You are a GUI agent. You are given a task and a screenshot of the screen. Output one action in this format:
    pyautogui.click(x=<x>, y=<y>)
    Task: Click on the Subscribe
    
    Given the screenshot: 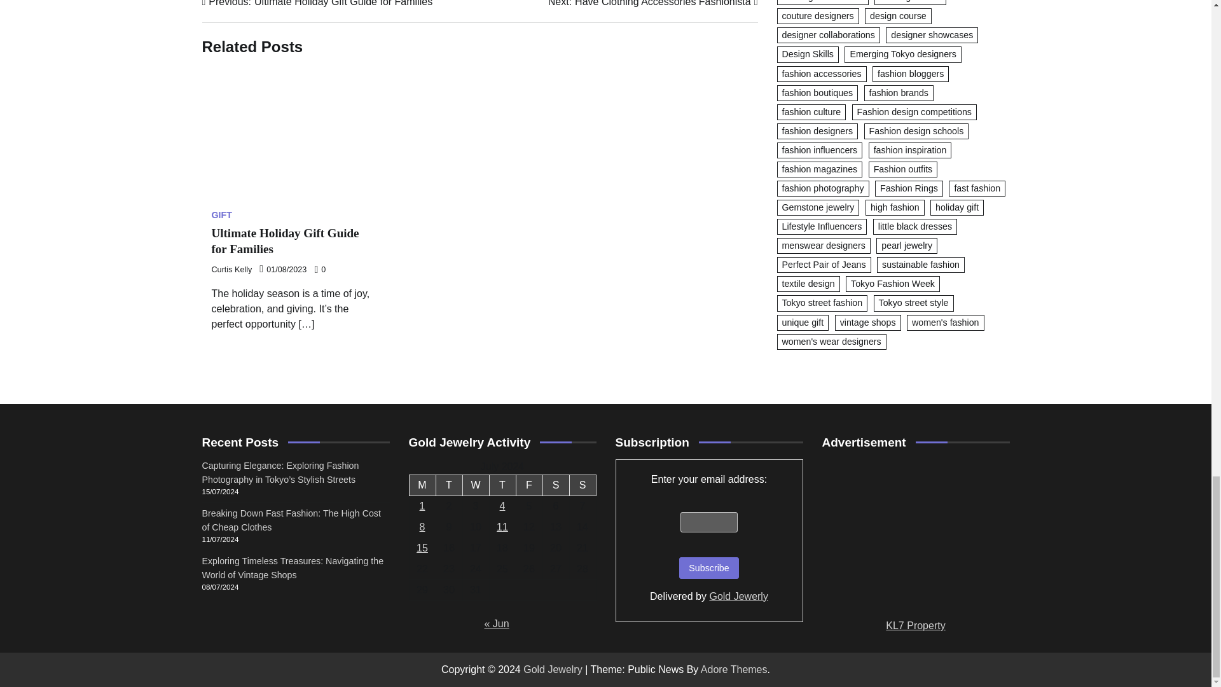 What is the action you would take?
    pyautogui.click(x=708, y=567)
    